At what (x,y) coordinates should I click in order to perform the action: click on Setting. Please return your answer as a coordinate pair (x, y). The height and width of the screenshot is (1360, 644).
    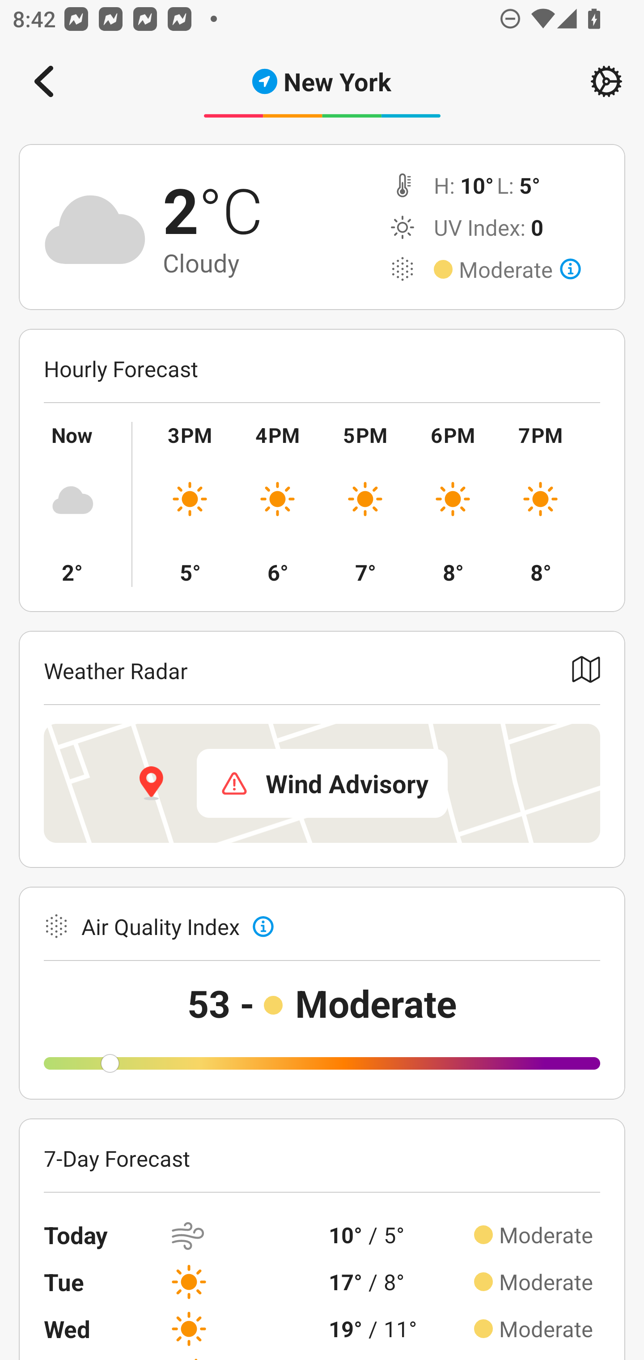
    Looking at the image, I should click on (606, 81).